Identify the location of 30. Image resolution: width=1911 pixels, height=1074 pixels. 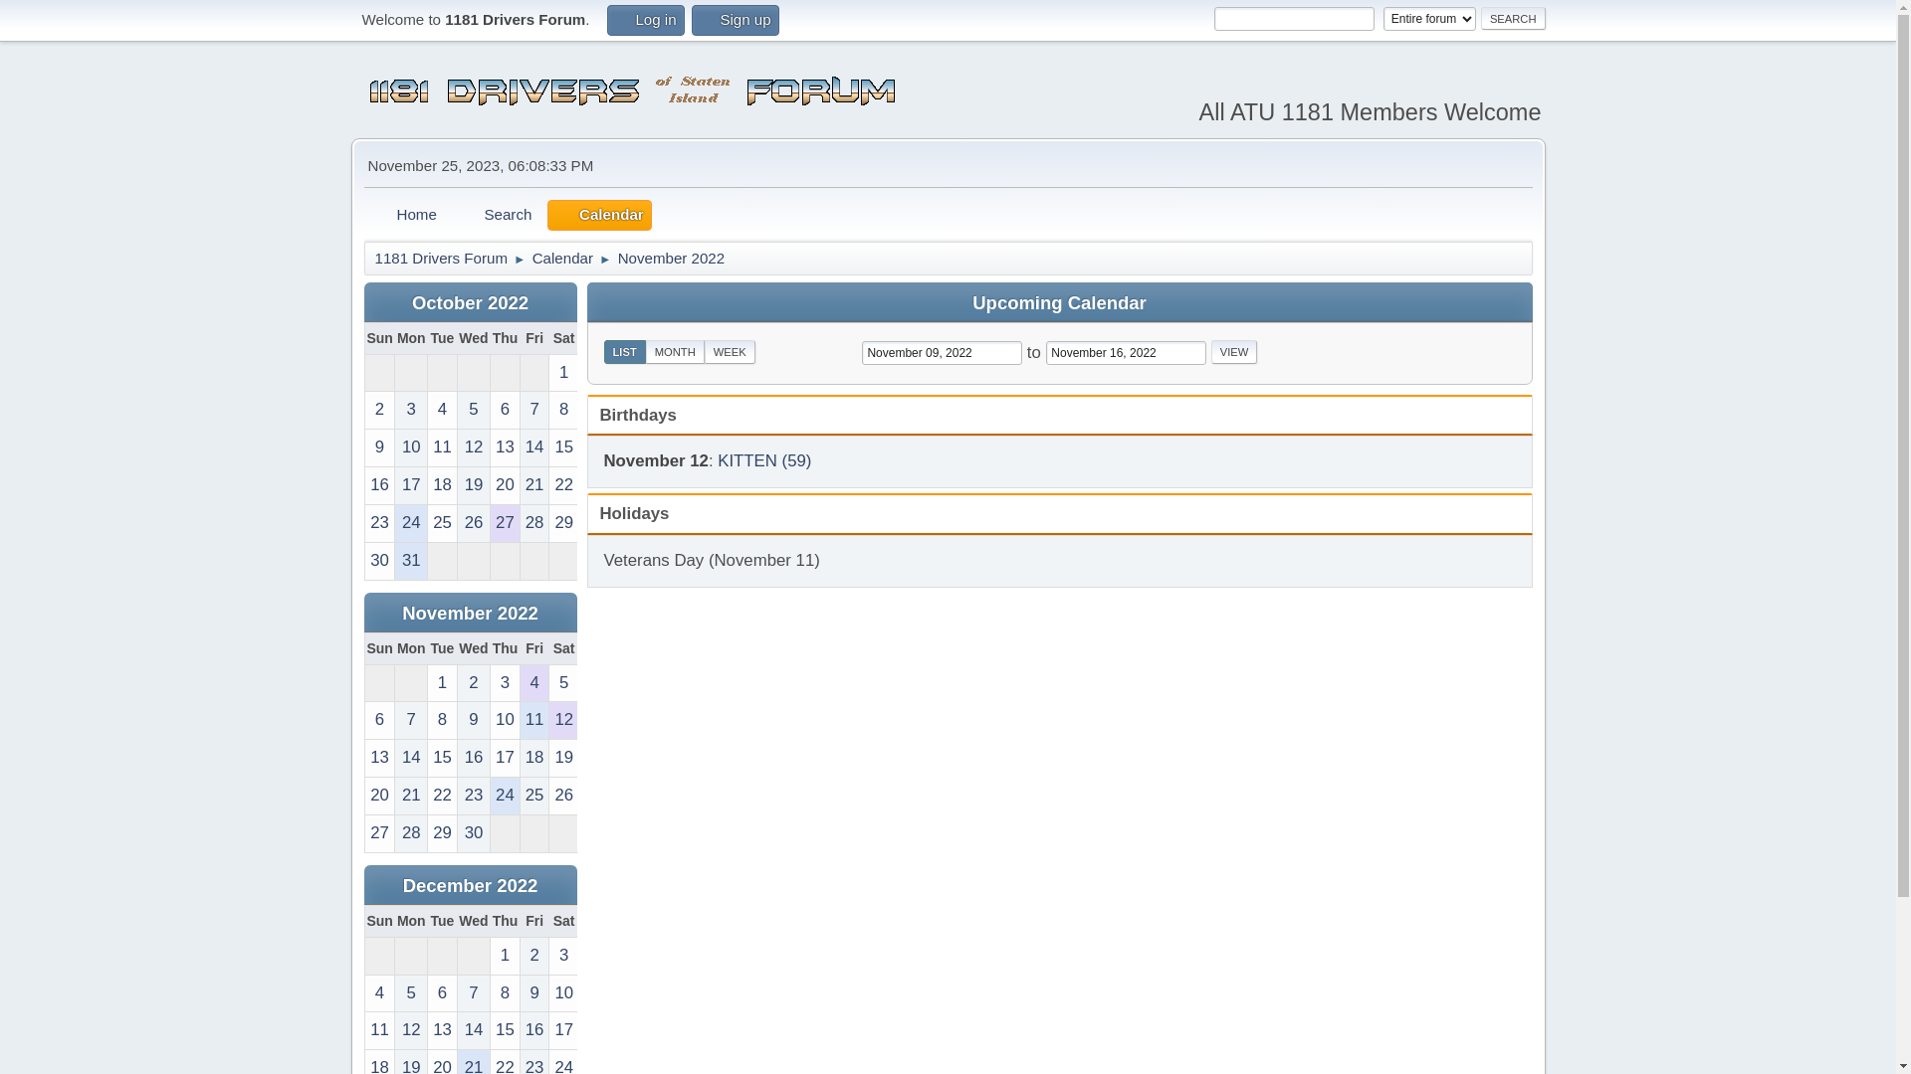
(379, 561).